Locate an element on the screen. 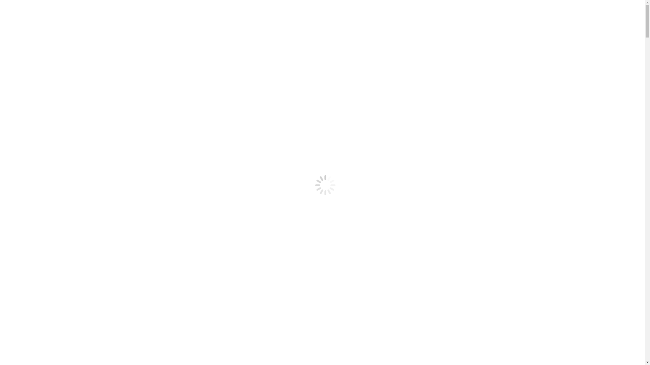 This screenshot has height=365, width=650. Skip to content is located at coordinates (3, 3).